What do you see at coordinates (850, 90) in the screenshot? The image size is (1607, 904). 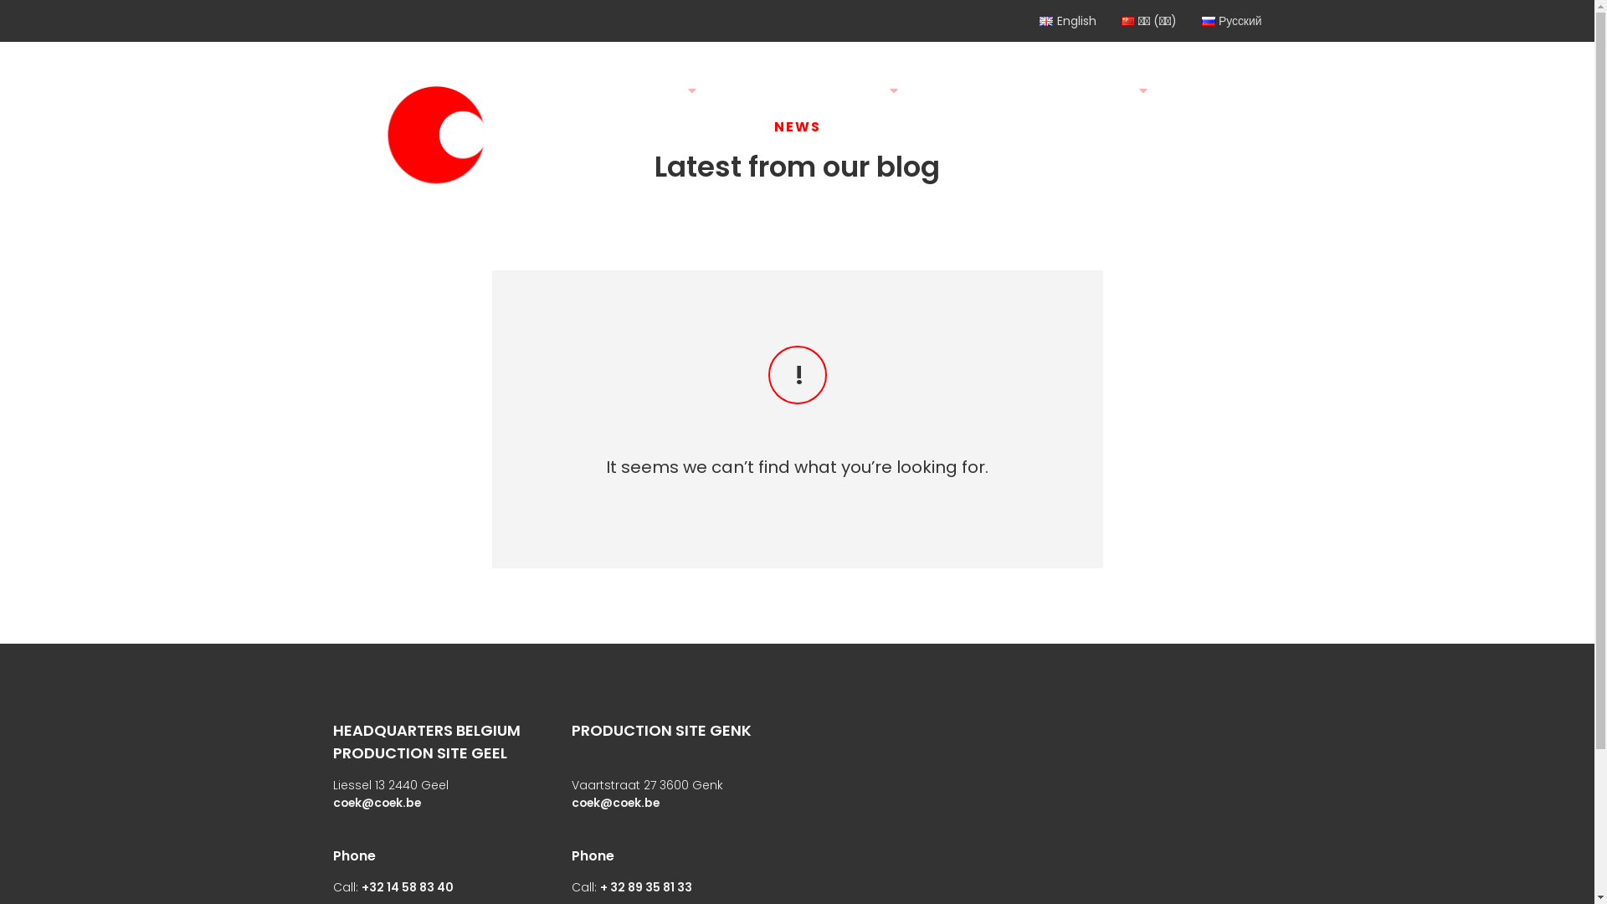 I see `Capabilities` at bounding box center [850, 90].